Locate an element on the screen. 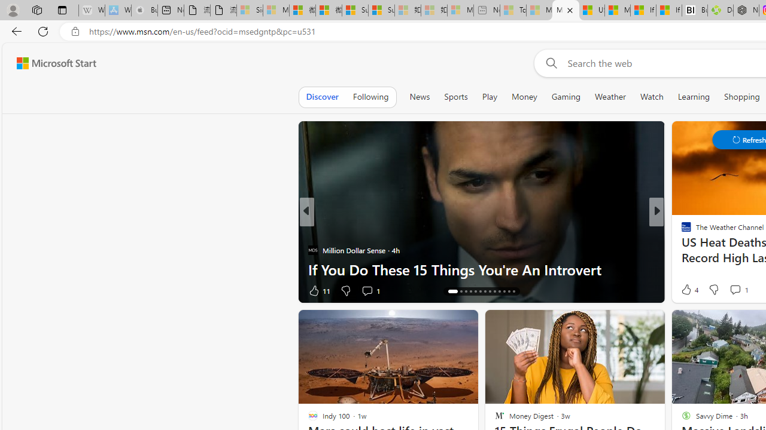 Image resolution: width=766 pixels, height=430 pixels. View comments 2 Comment is located at coordinates (738, 290).